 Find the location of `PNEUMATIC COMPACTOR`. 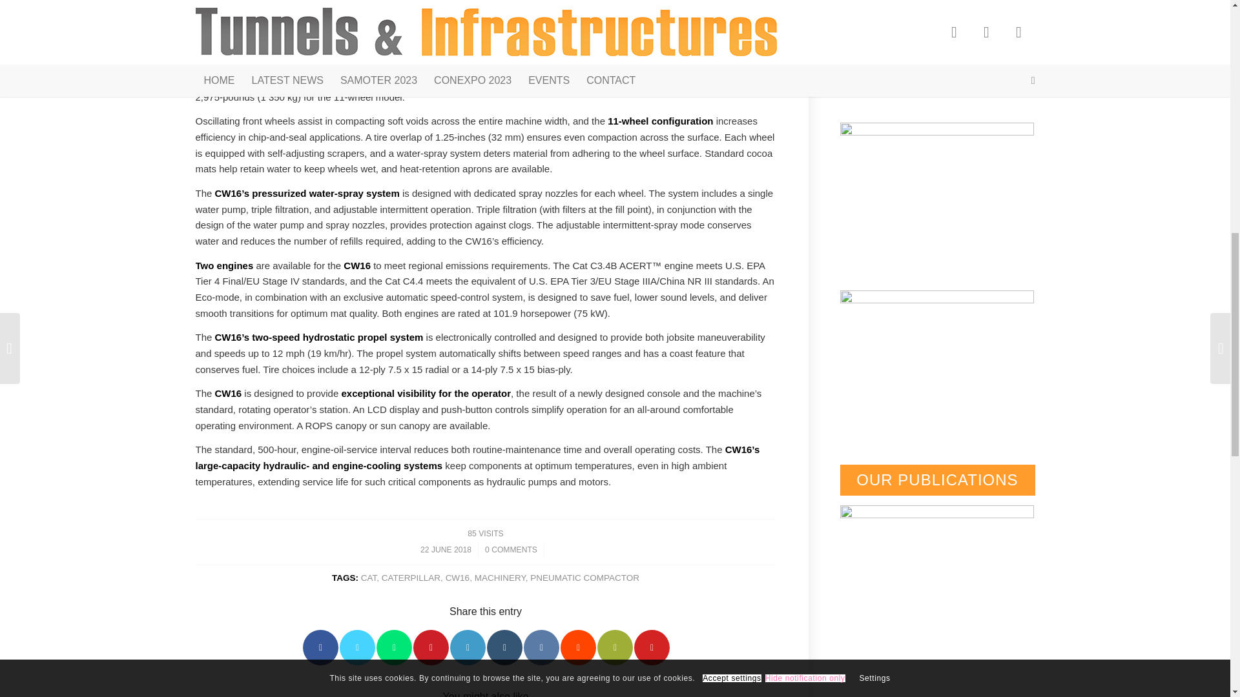

PNEUMATIC COMPACTOR is located at coordinates (585, 577).